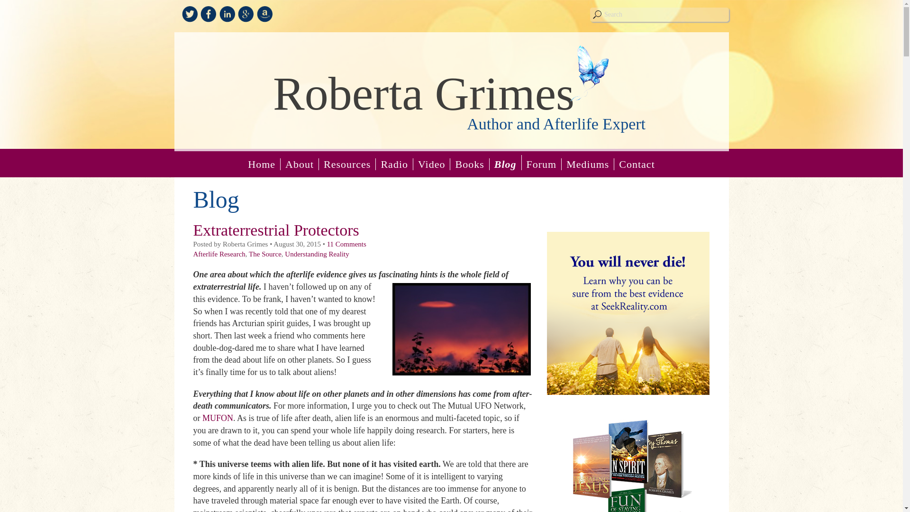 The width and height of the screenshot is (910, 512). I want to click on Forum, so click(541, 164).